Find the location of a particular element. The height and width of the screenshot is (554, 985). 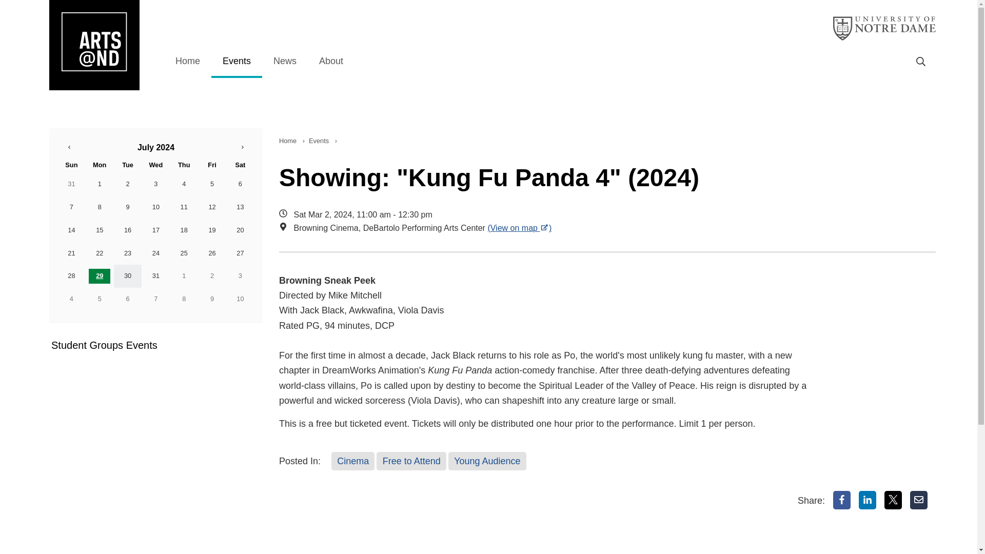

Student Groups Events is located at coordinates (148, 345).